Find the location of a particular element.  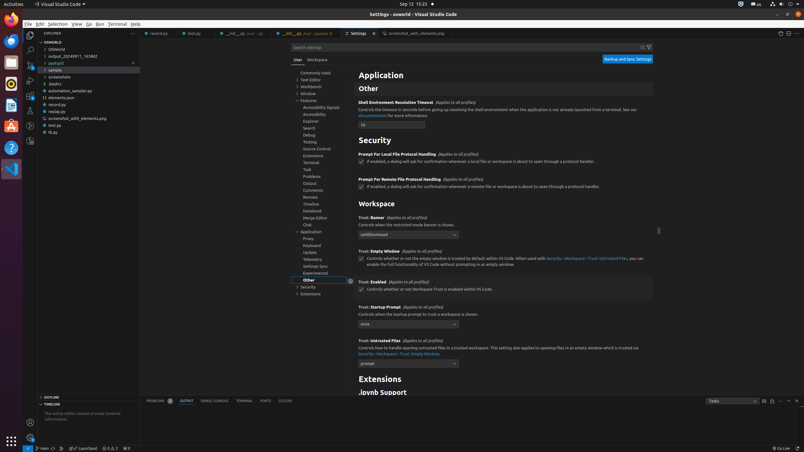

Outline Section is located at coordinates (89, 397).